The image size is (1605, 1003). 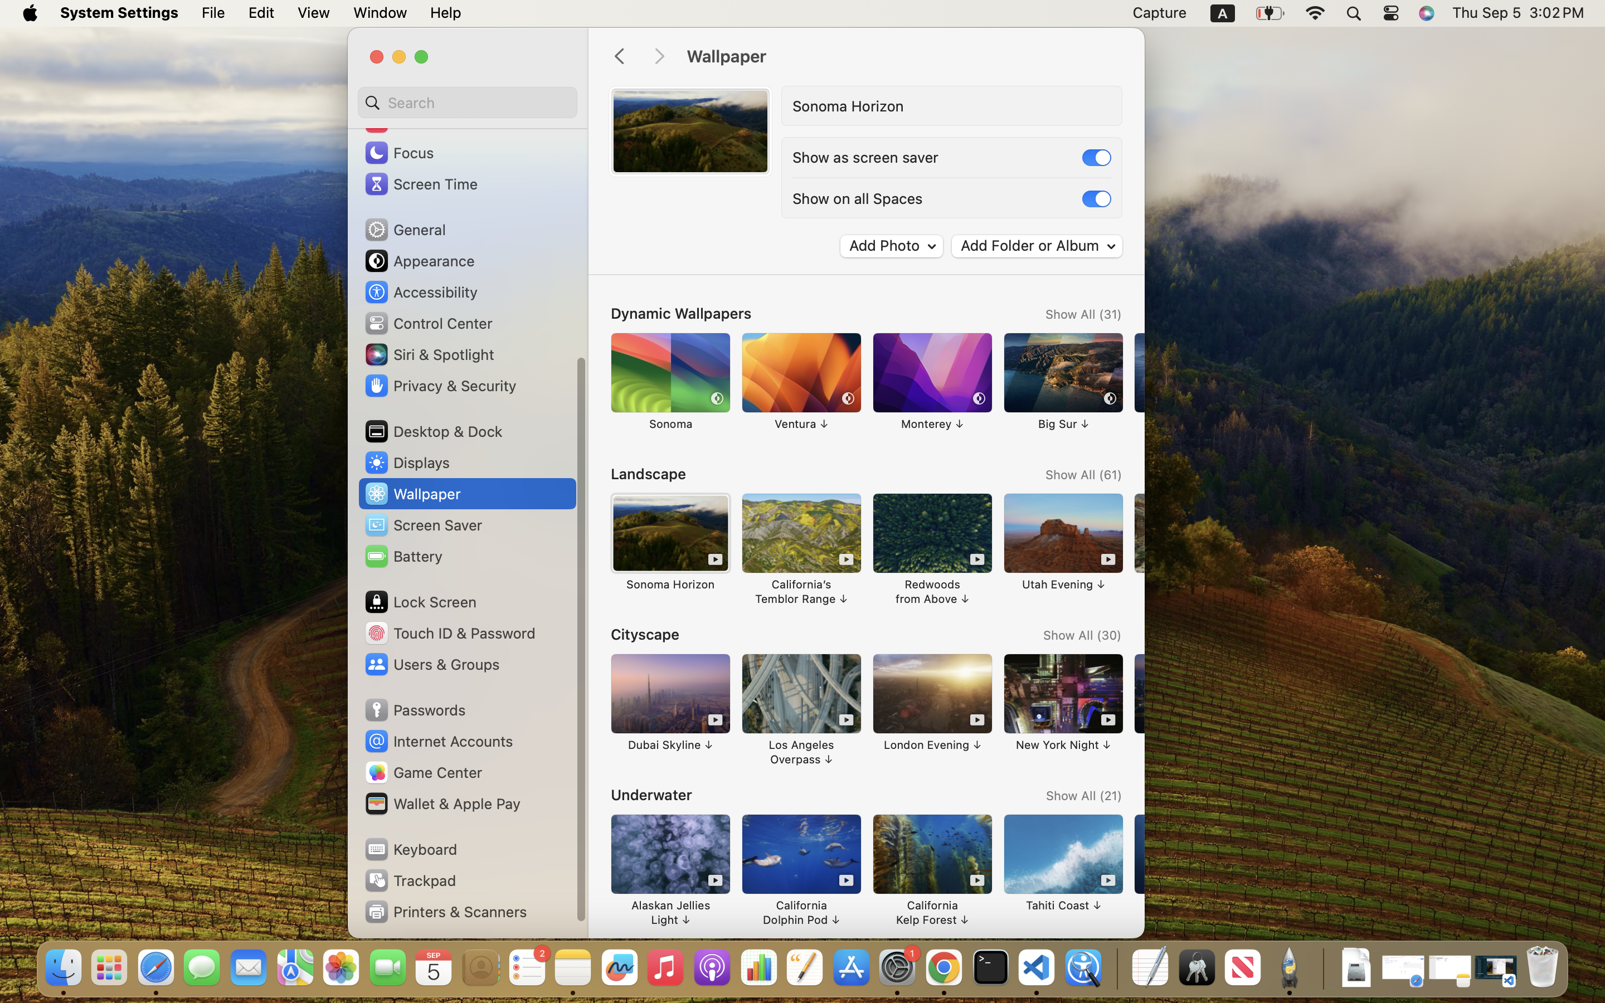 What do you see at coordinates (848, 106) in the screenshot?
I see `Sonoma Horizon` at bounding box center [848, 106].